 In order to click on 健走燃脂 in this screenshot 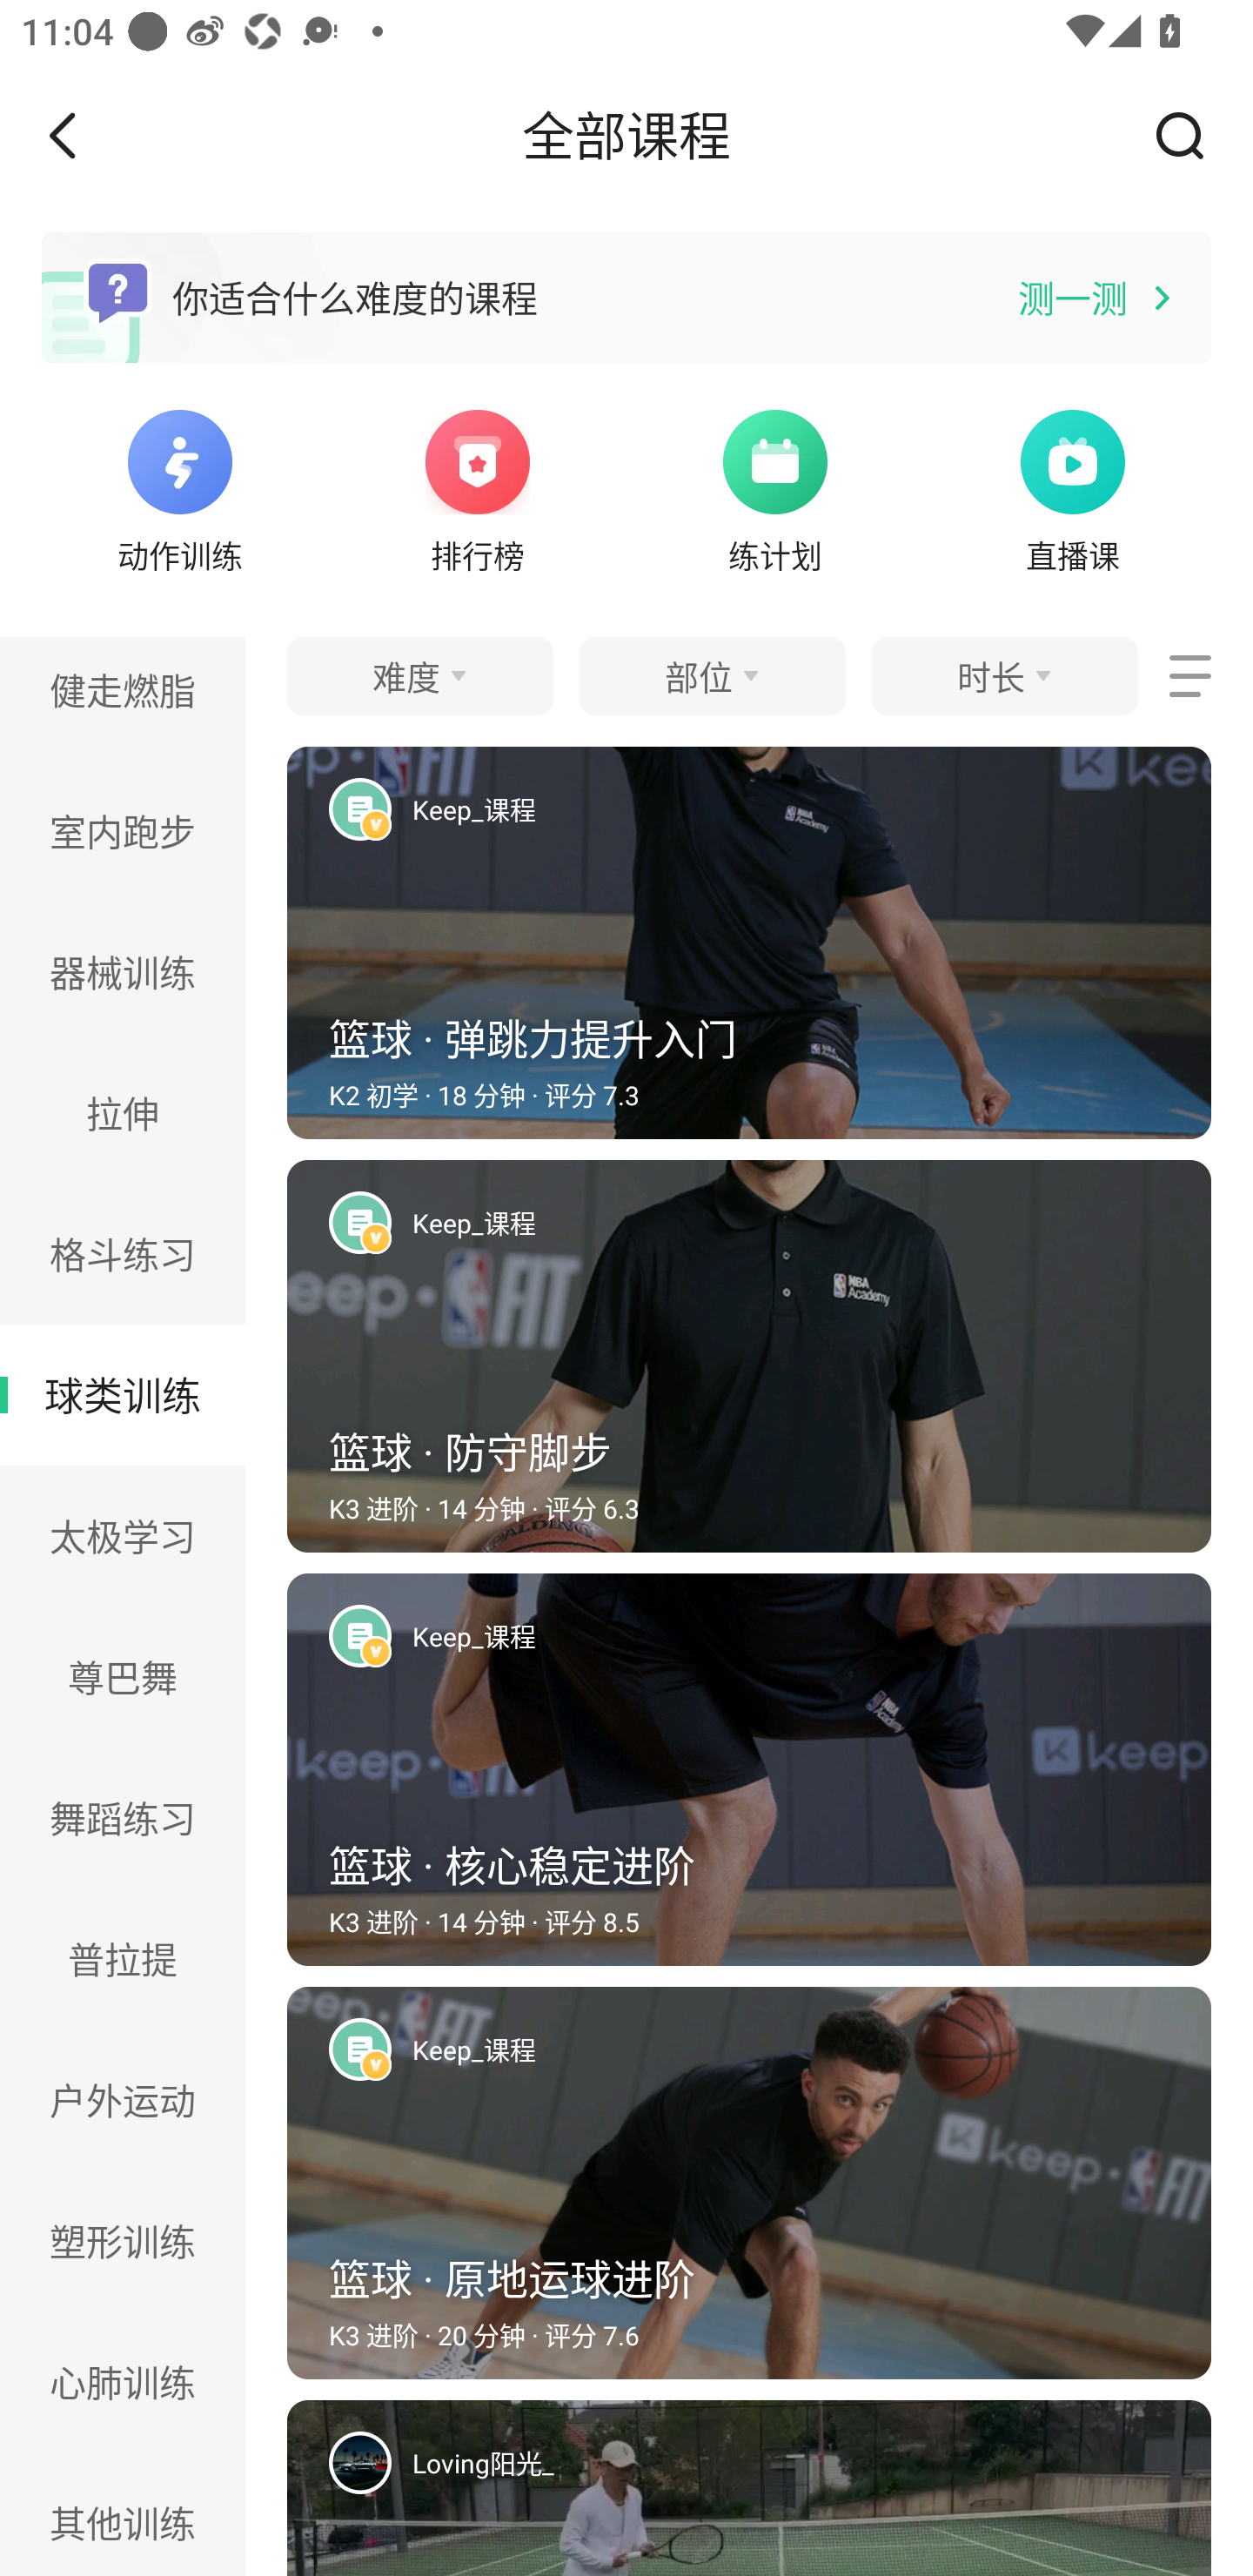, I will do `click(123, 698)`.